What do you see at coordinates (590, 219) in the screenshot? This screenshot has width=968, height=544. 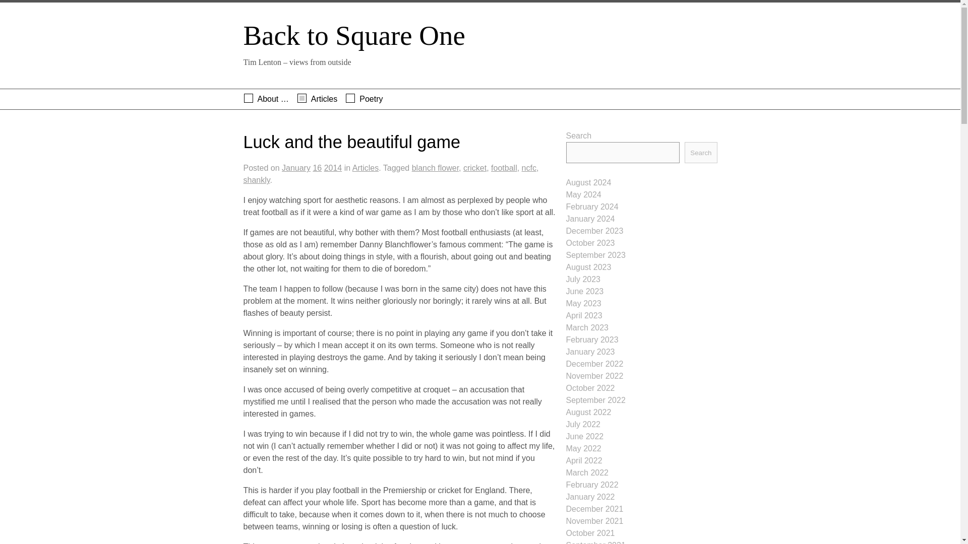 I see `January 2024` at bounding box center [590, 219].